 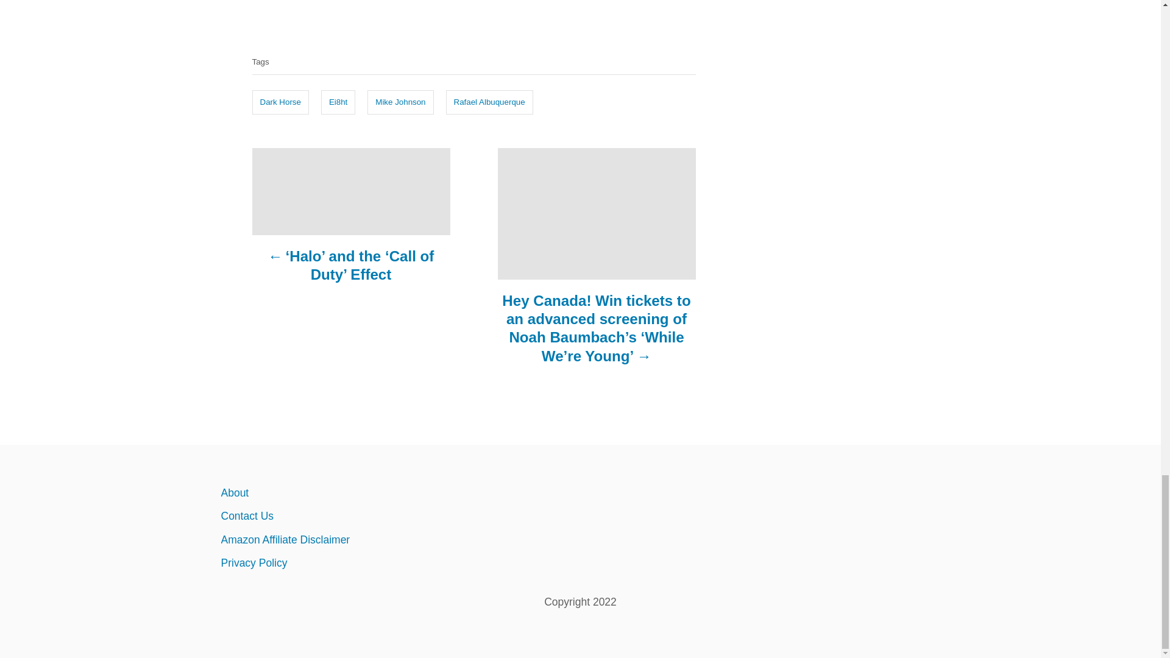 I want to click on Amazon Affiliate Disclaimer, so click(x=327, y=540).